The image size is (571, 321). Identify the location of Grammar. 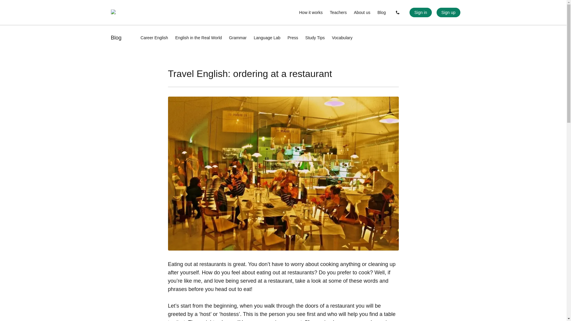
(238, 37).